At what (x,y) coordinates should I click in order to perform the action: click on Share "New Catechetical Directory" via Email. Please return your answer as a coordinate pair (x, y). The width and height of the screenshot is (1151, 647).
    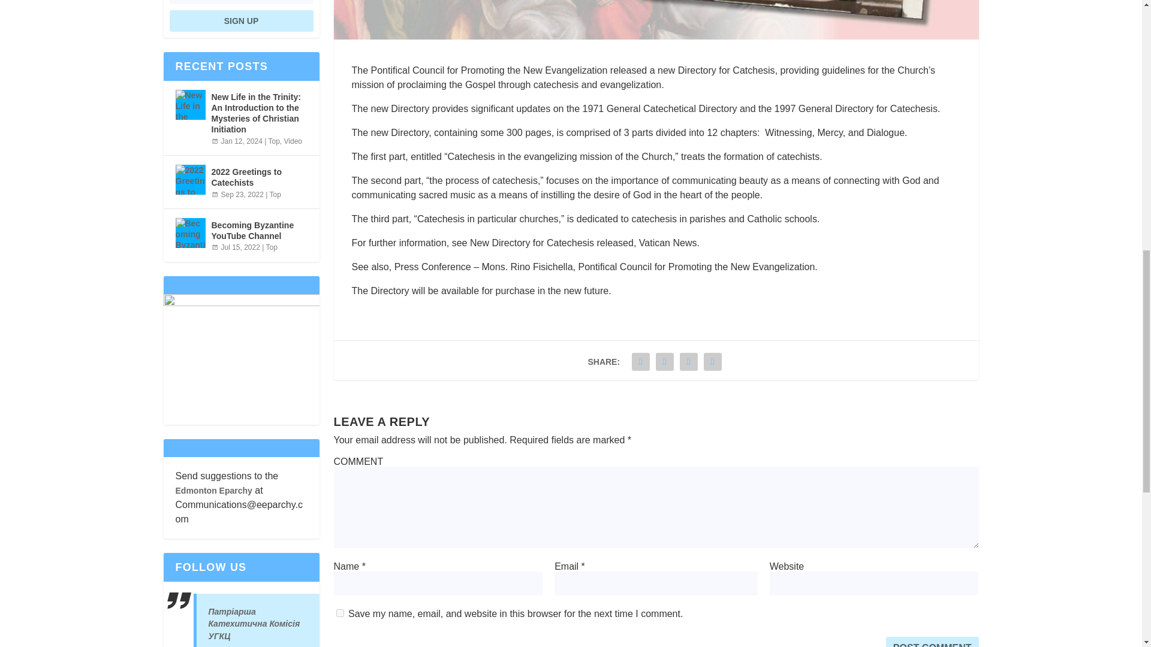
    Looking at the image, I should click on (713, 362).